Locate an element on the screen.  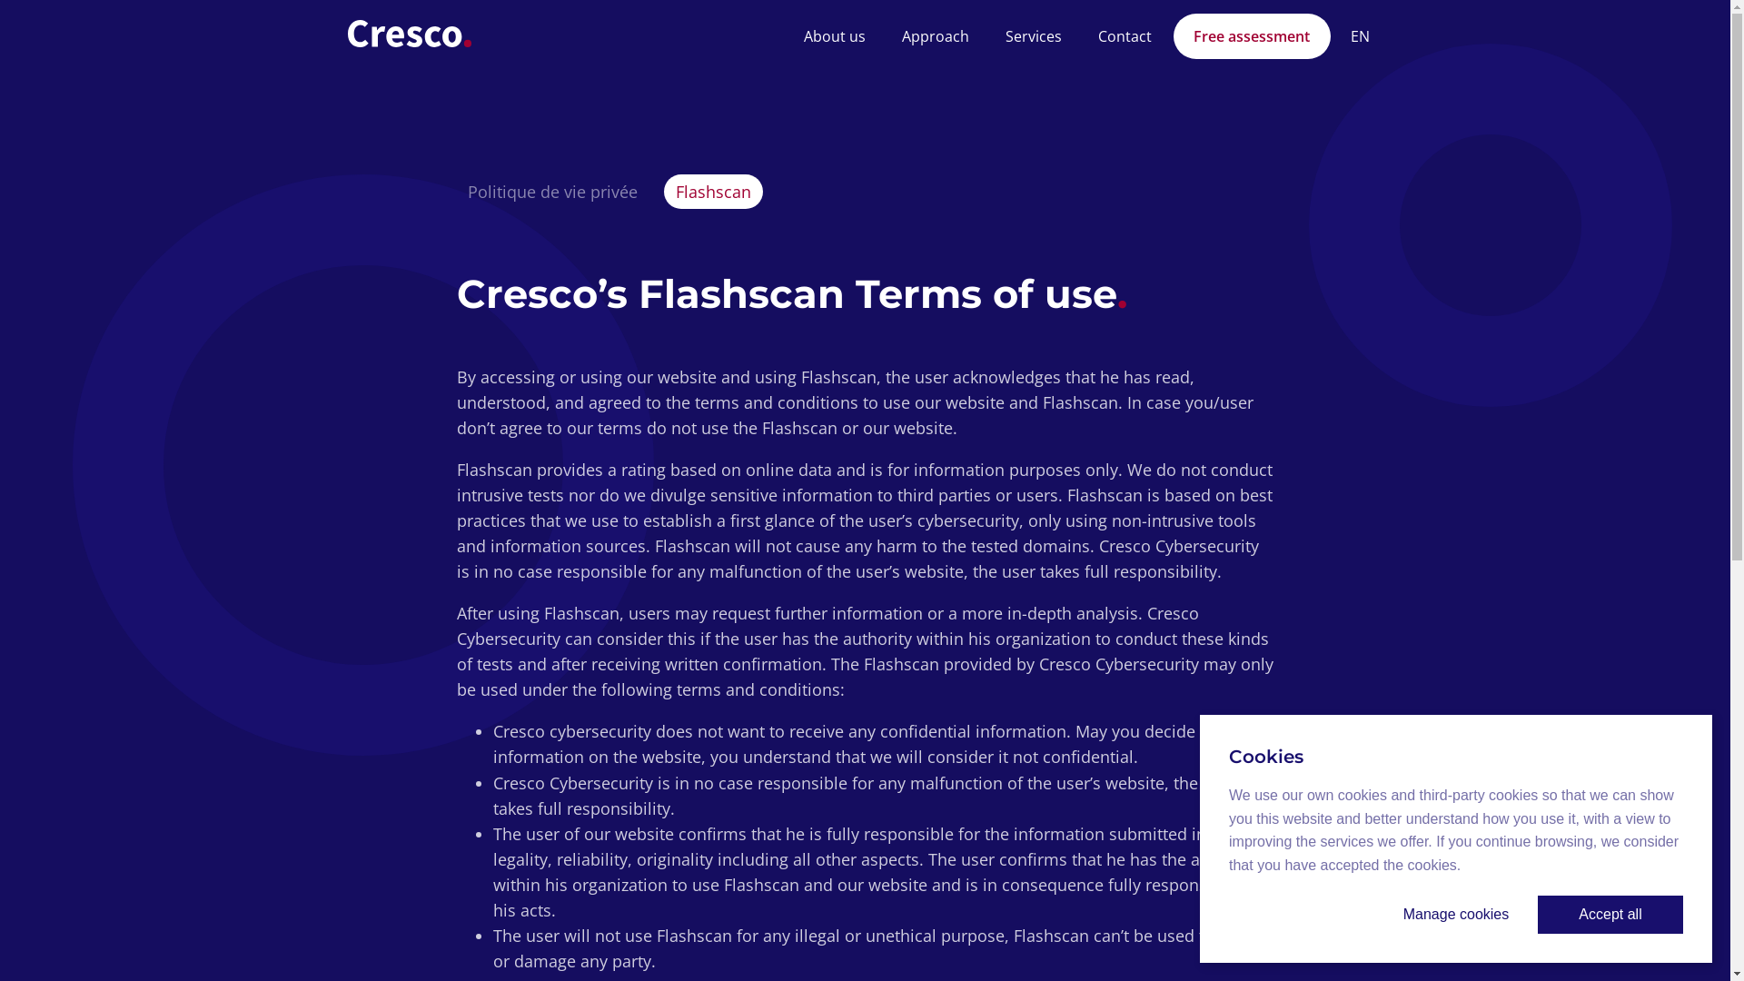
Accept all is located at coordinates (1610, 915).